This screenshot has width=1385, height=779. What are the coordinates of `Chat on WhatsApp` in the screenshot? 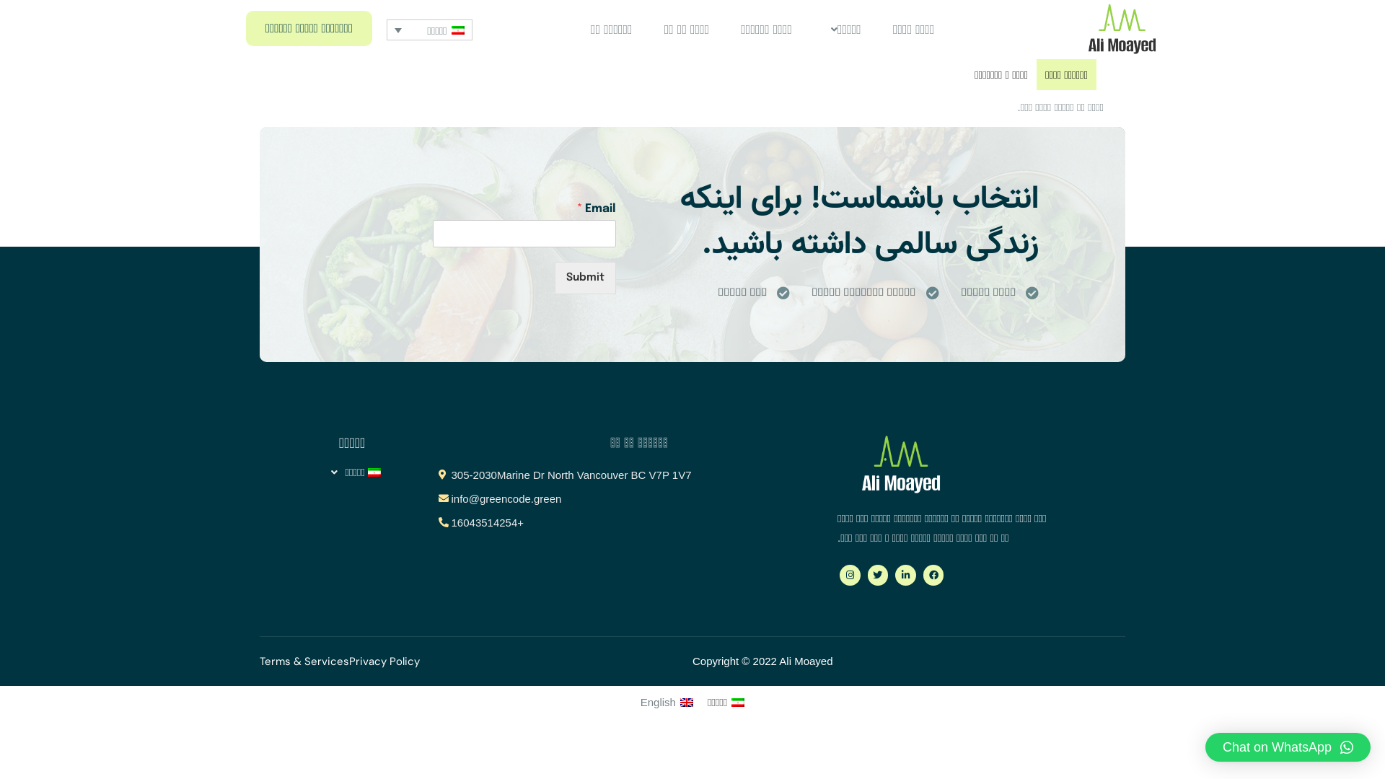 It's located at (1288, 747).